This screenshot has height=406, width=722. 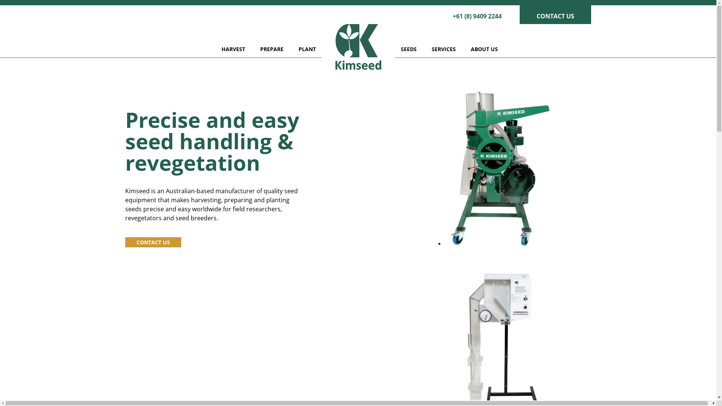 I want to click on HARVEST, so click(x=233, y=49).